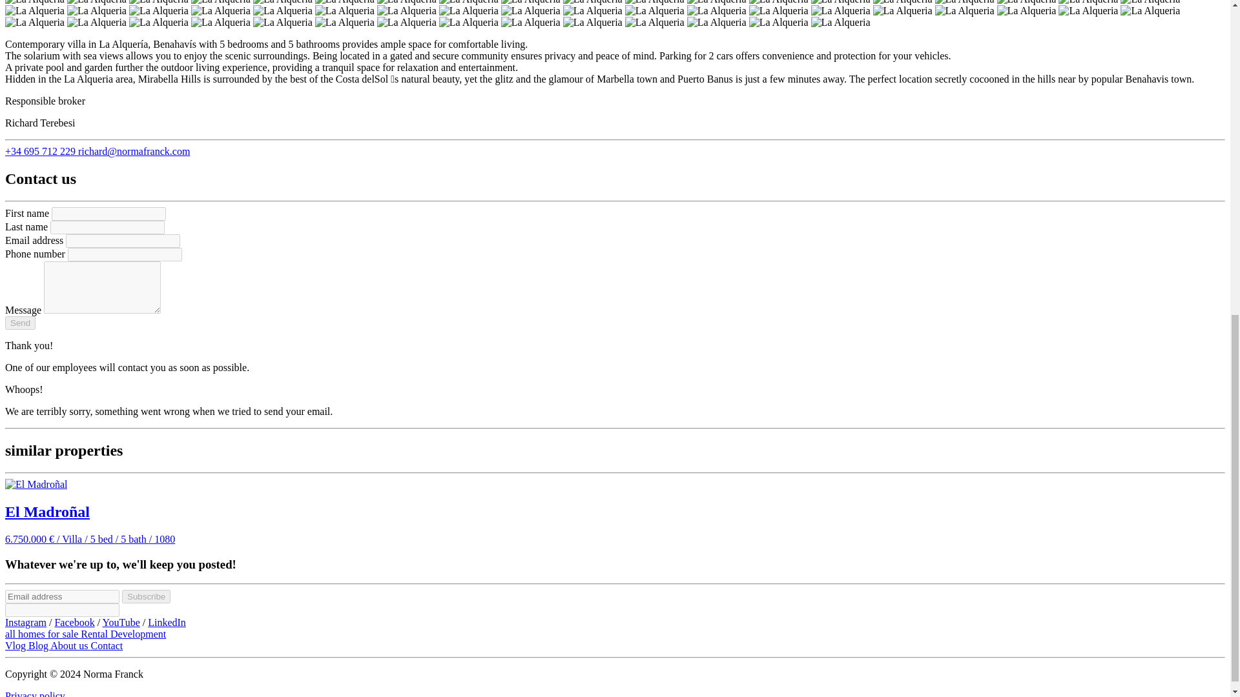 The width and height of the screenshot is (1240, 697). I want to click on Rental, so click(95, 634).